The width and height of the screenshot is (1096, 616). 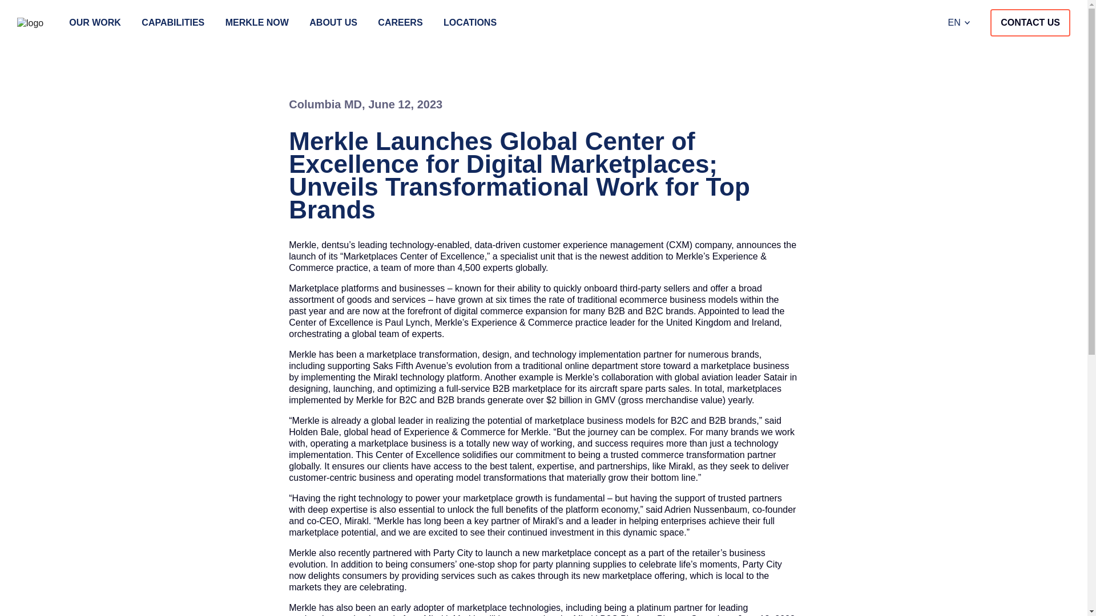 What do you see at coordinates (333, 23) in the screenshot?
I see `ABOUT US` at bounding box center [333, 23].